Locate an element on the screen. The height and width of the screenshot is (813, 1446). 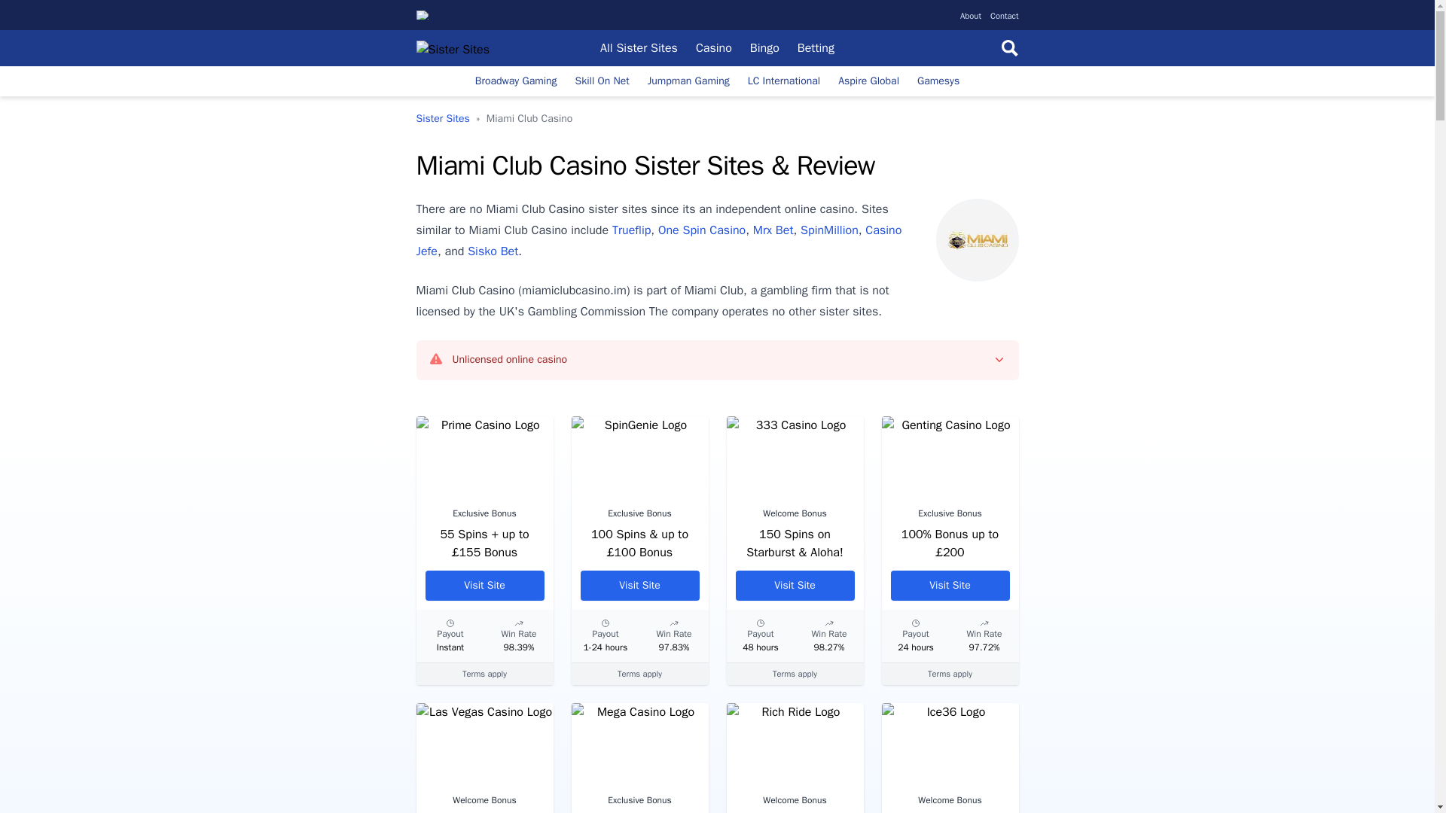
LC International is located at coordinates (783, 81).